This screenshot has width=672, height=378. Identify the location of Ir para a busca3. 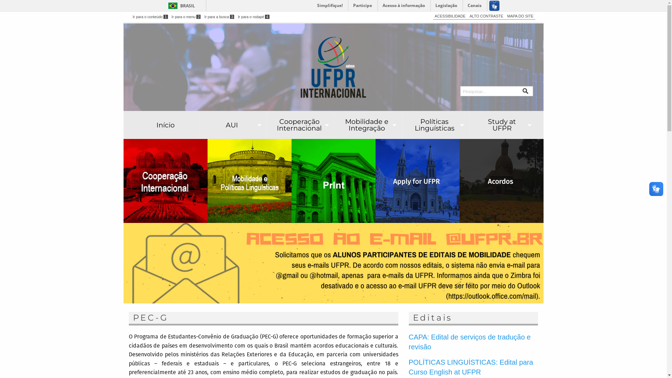
(219, 17).